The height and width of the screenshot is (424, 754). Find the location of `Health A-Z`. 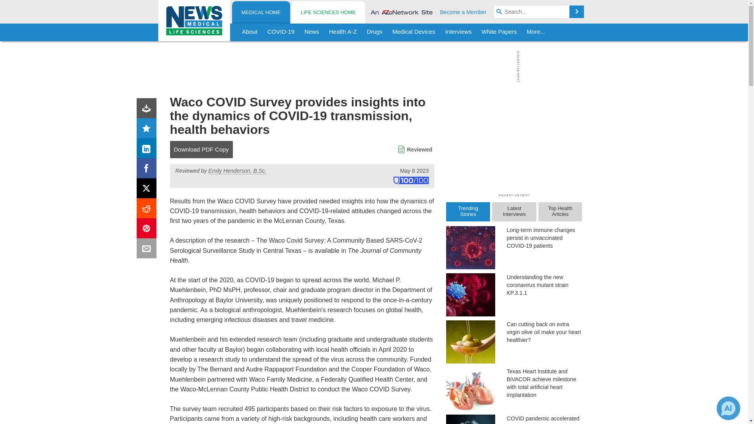

Health A-Z is located at coordinates (343, 32).